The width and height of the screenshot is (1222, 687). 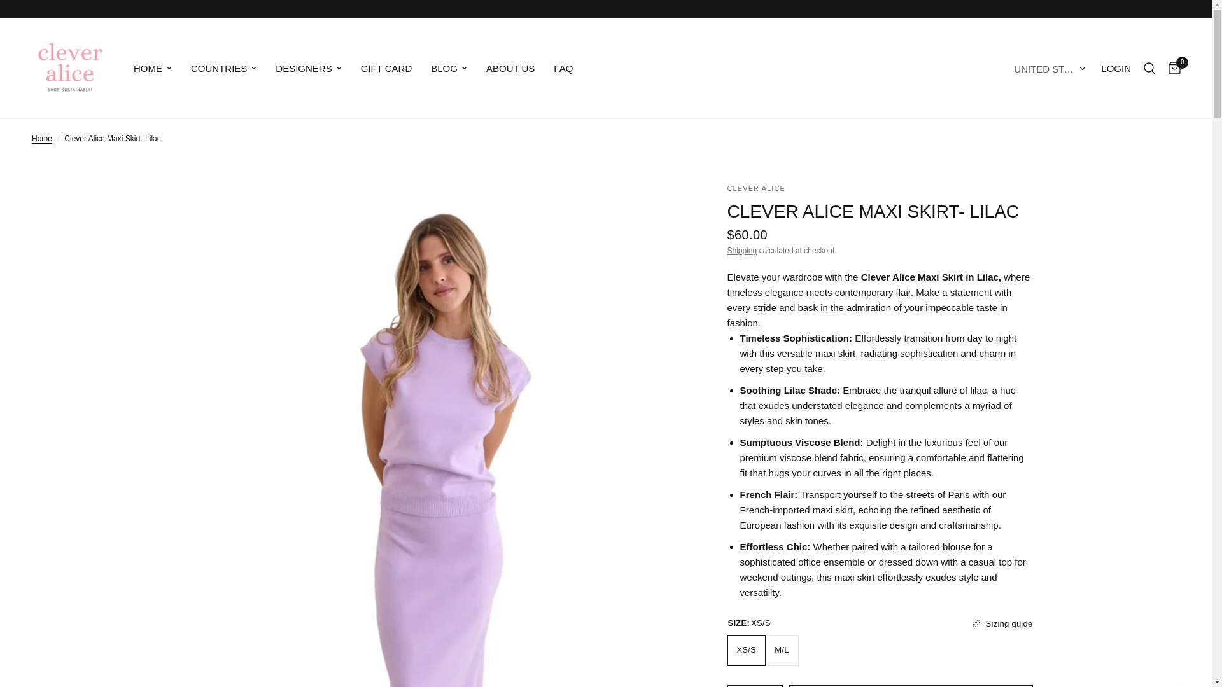 What do you see at coordinates (223, 69) in the screenshot?
I see `COUNTRIES` at bounding box center [223, 69].